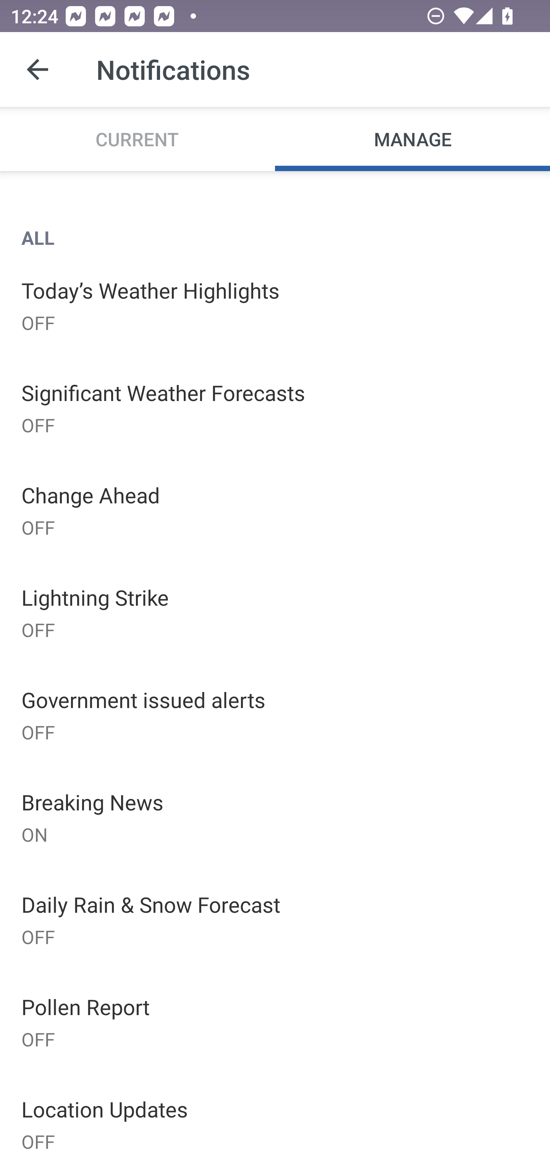  Describe the element at coordinates (275, 305) in the screenshot. I see `Today’s Weather Highlights OFF` at that location.